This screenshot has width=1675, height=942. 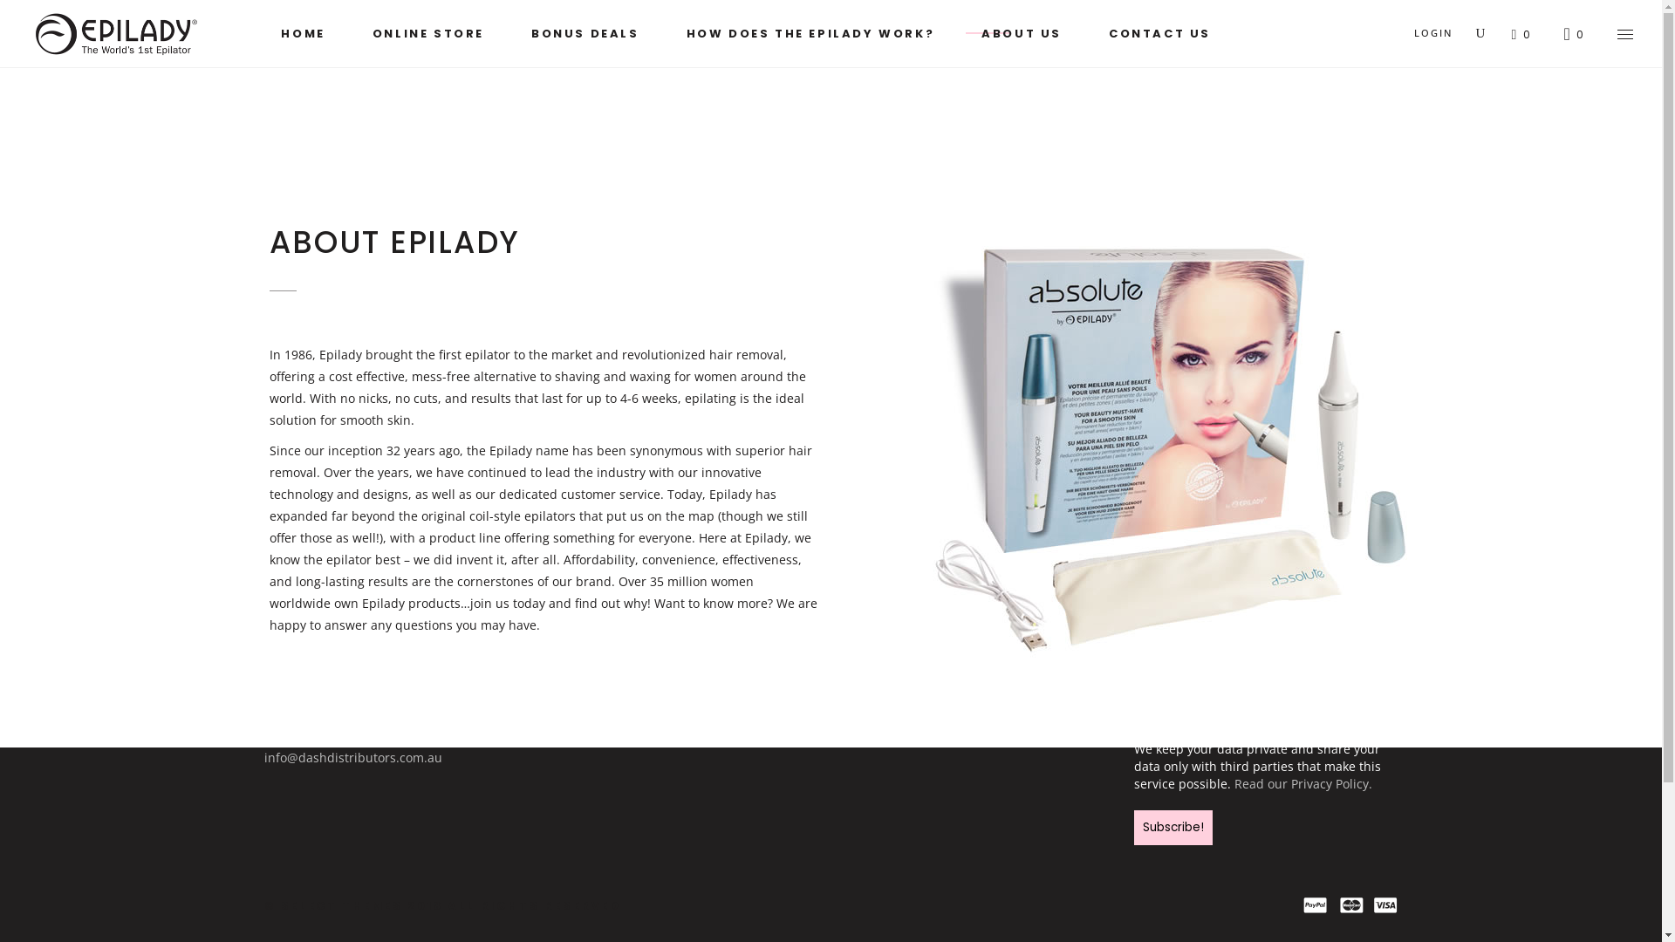 I want to click on Send, so click(x=794, y=536).